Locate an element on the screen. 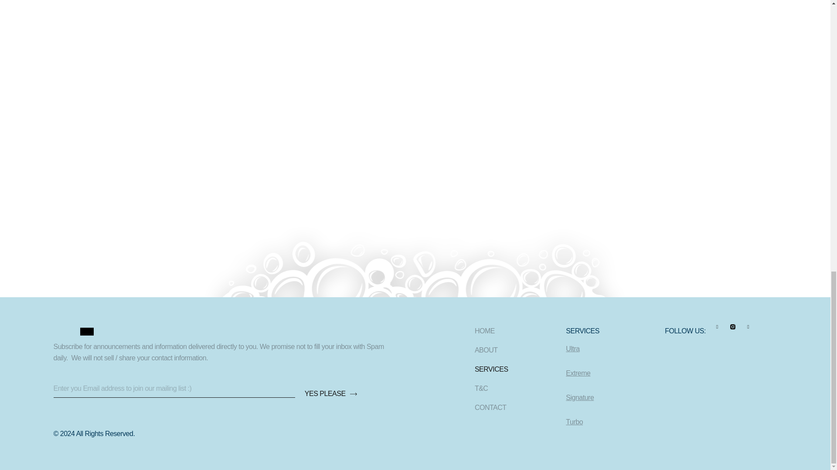  Facebook-f is located at coordinates (721, 331).